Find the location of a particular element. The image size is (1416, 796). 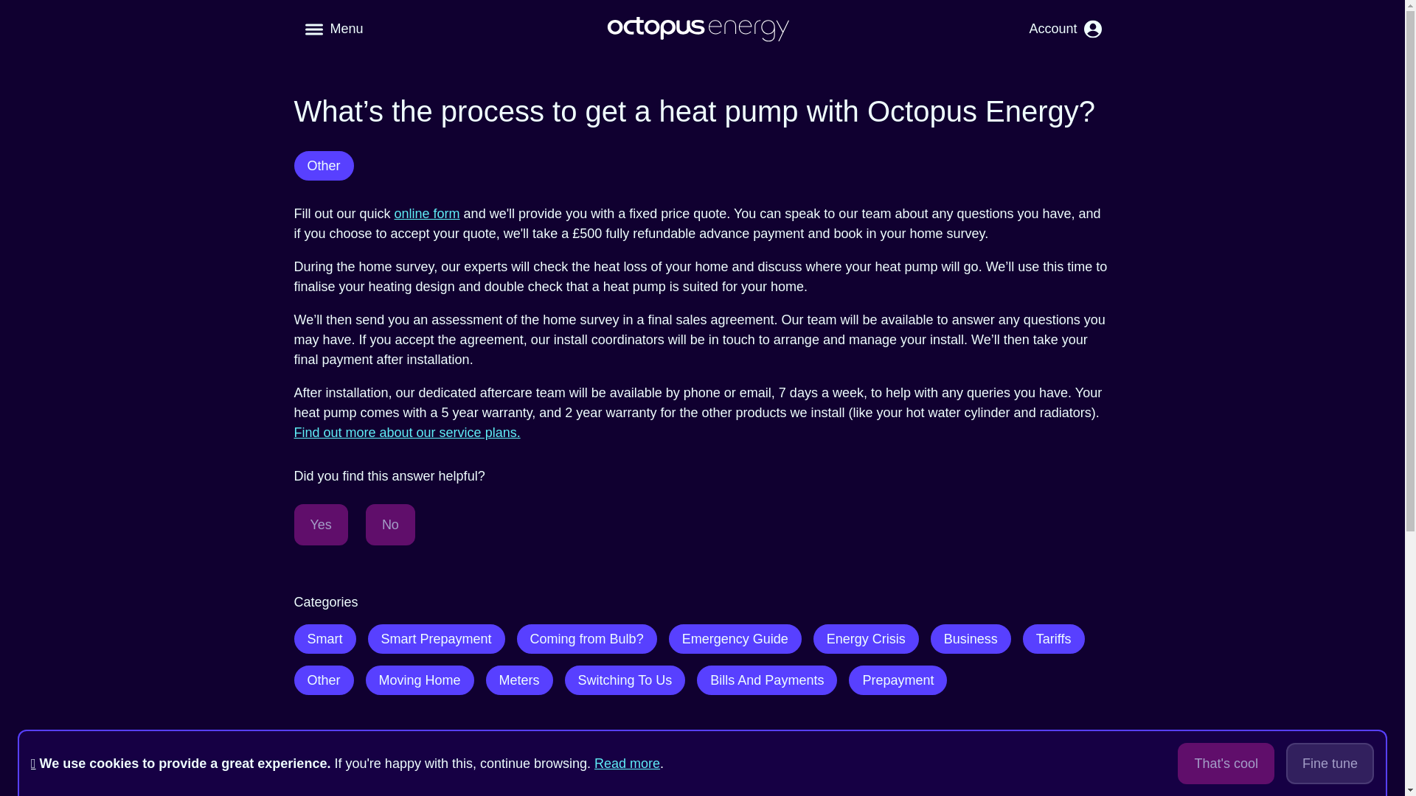

online form is located at coordinates (428, 214).